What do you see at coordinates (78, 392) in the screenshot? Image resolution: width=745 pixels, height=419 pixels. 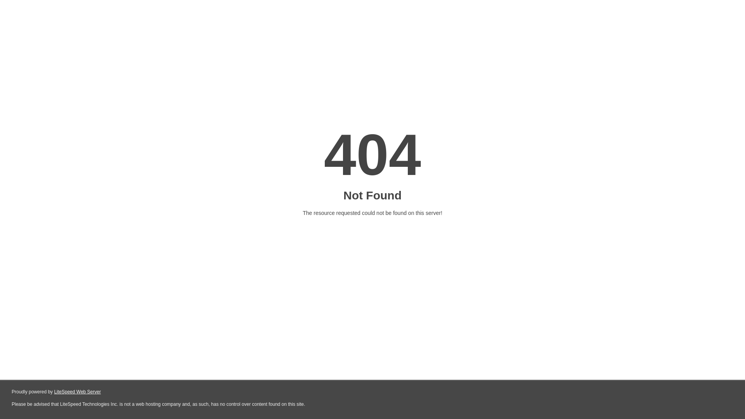 I see `LiteSpeed Web Server` at bounding box center [78, 392].